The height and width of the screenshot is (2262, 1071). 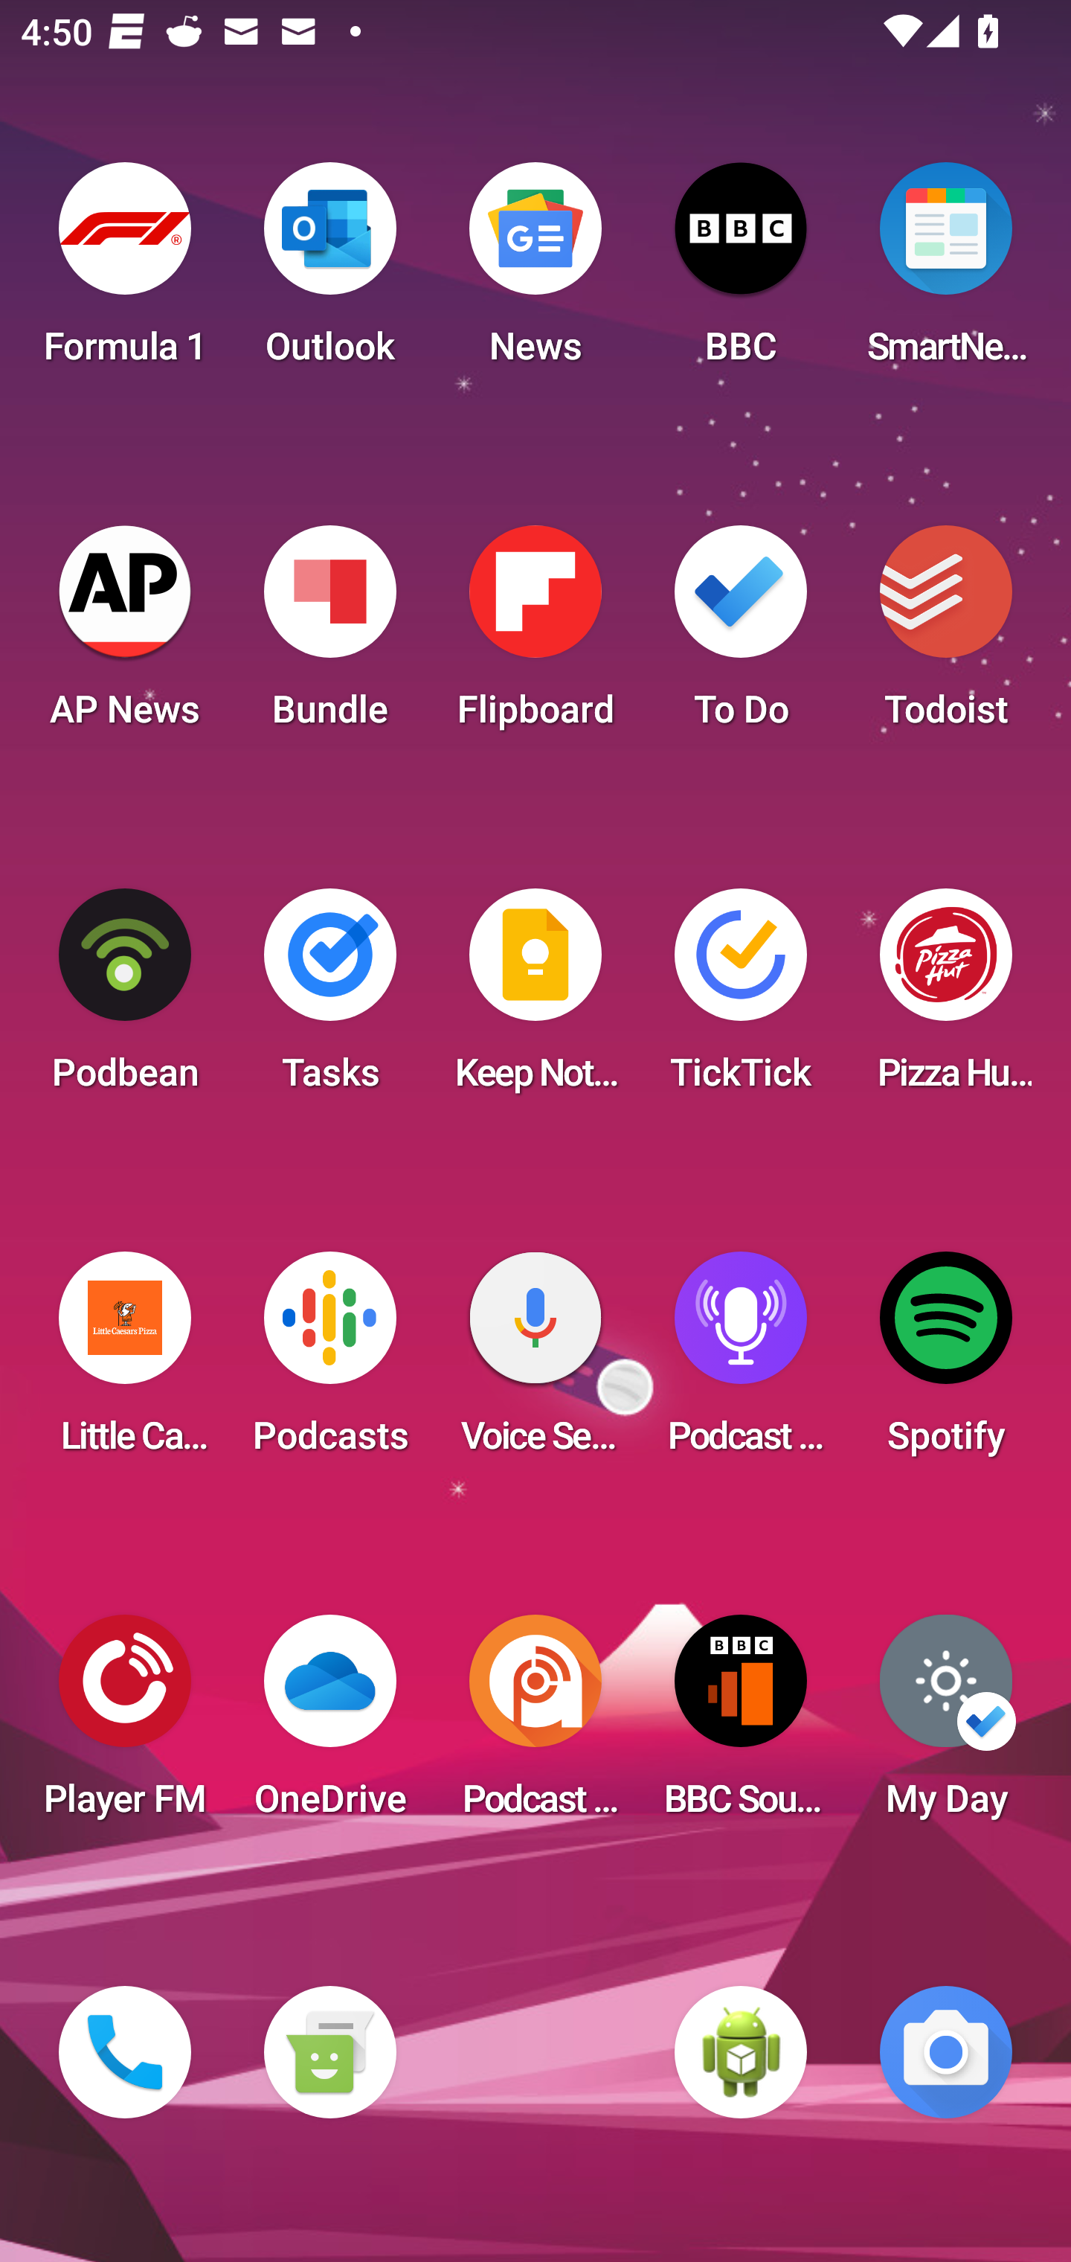 What do you see at coordinates (329, 2052) in the screenshot?
I see `Messaging` at bounding box center [329, 2052].